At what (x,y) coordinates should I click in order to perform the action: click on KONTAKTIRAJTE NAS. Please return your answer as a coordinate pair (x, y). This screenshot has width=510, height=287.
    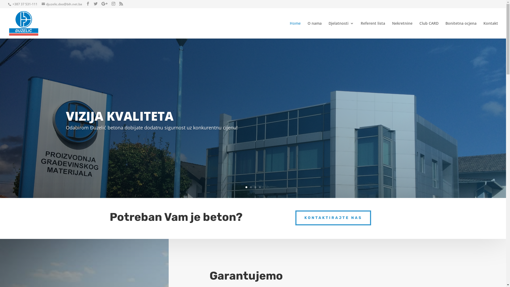
    Looking at the image, I should click on (333, 218).